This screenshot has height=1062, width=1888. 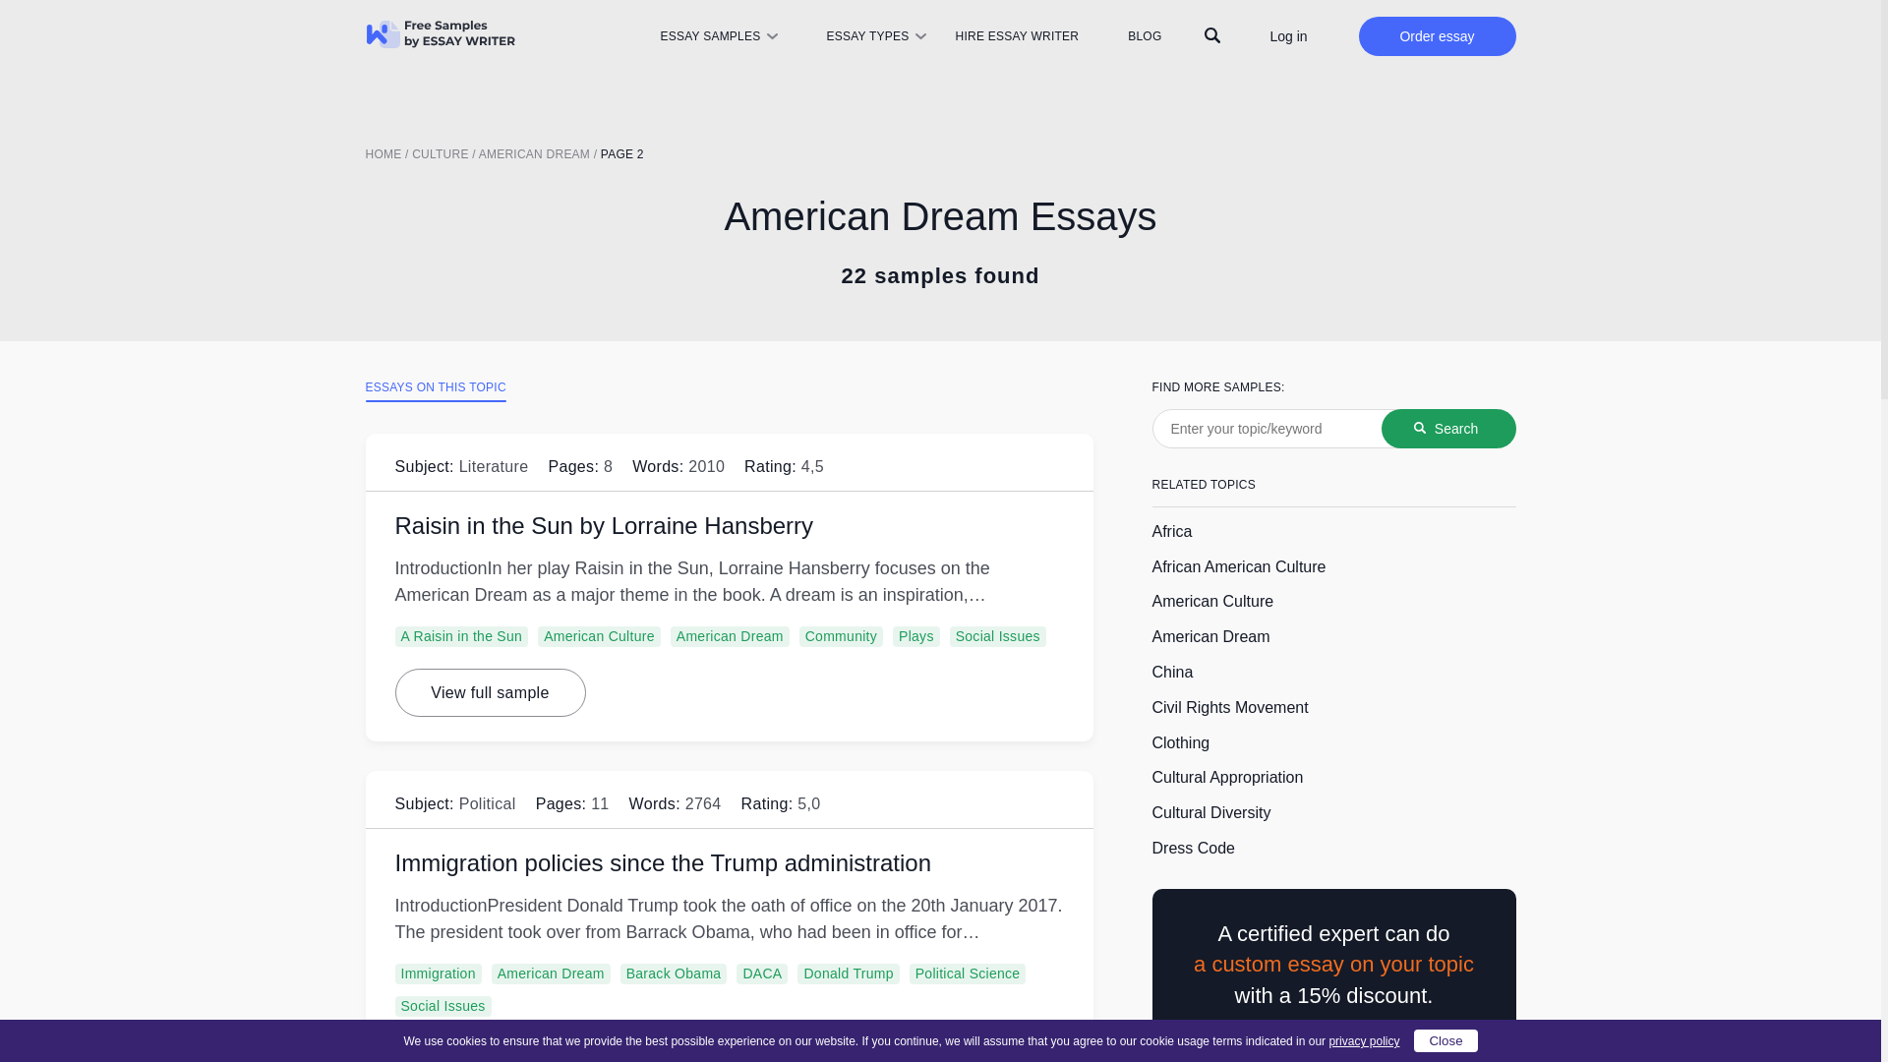 What do you see at coordinates (708, 36) in the screenshot?
I see `ESSAY SAMPLES` at bounding box center [708, 36].